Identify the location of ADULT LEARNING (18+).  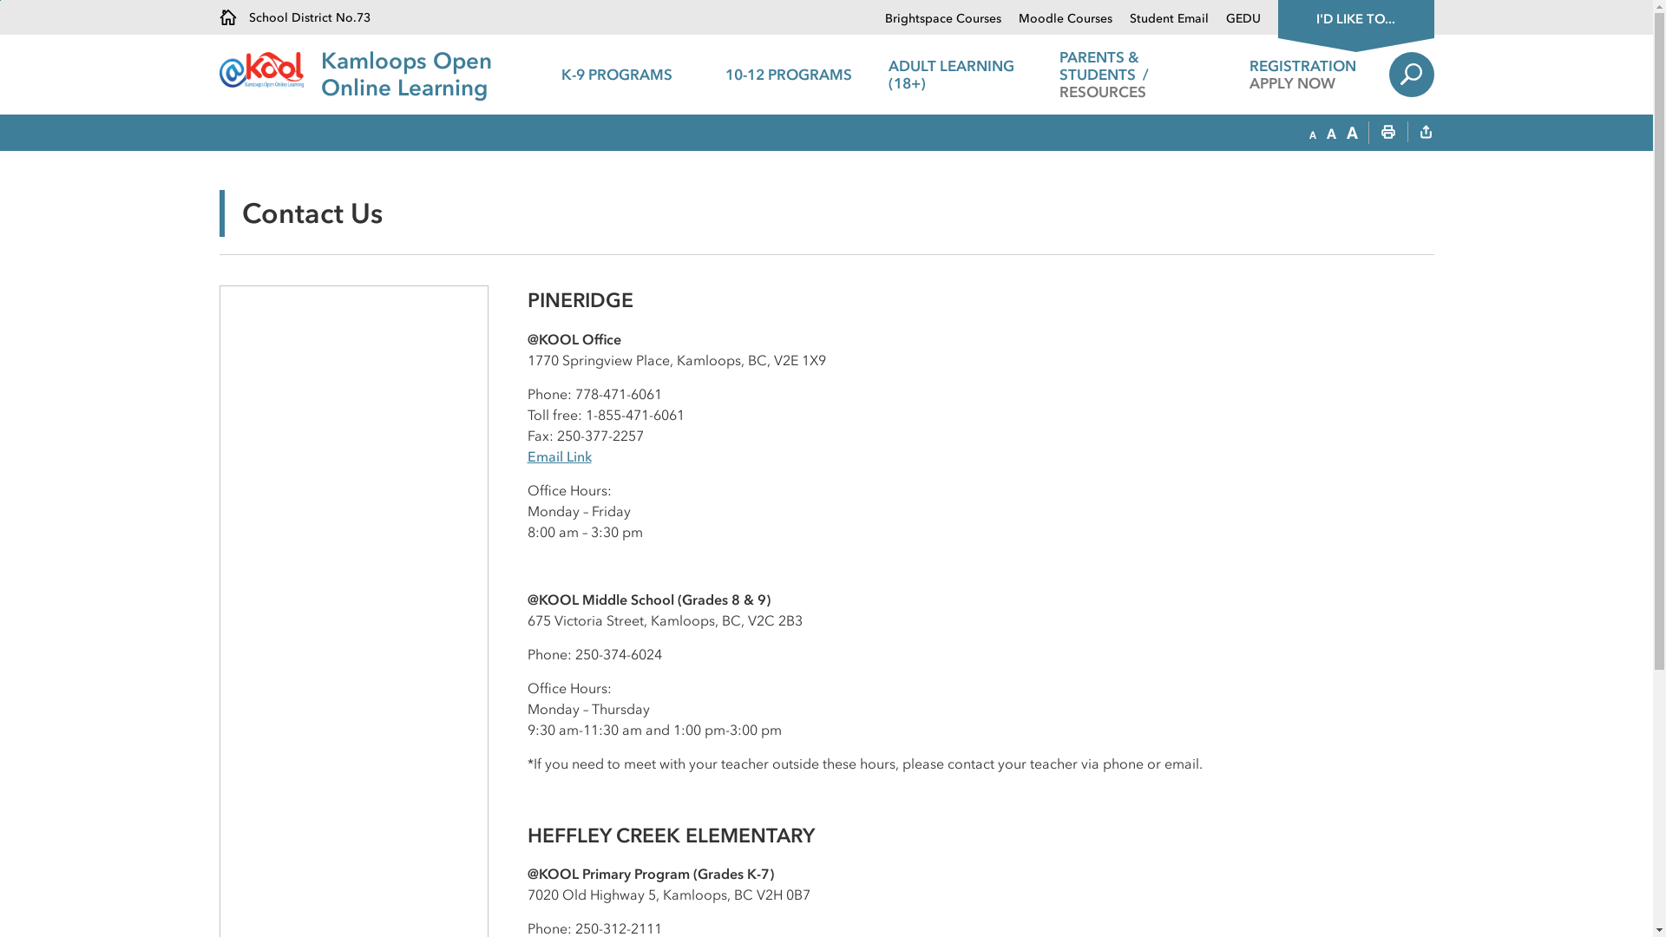
(961, 75).